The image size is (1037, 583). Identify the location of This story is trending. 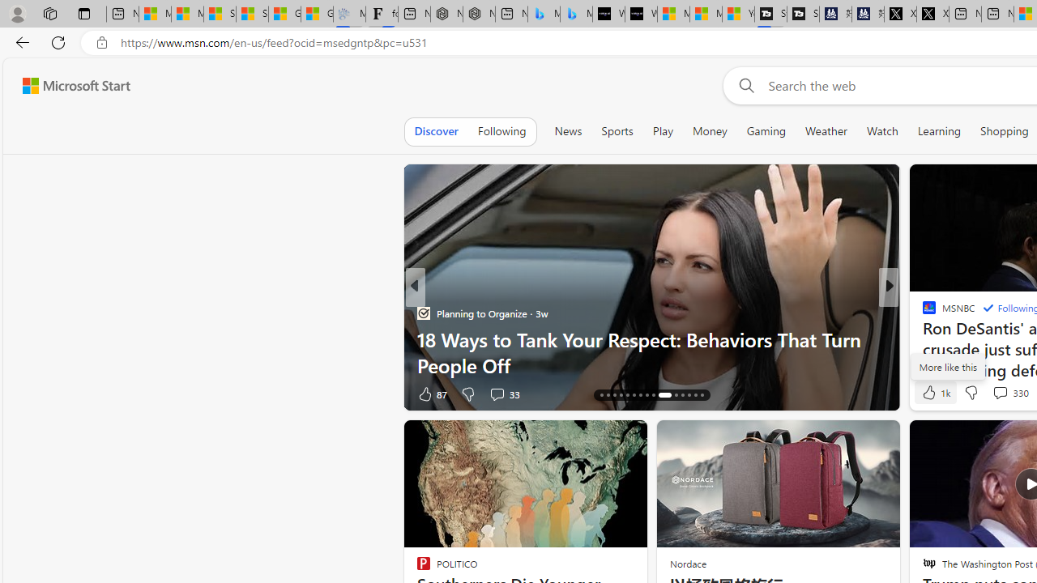
(364, 397).